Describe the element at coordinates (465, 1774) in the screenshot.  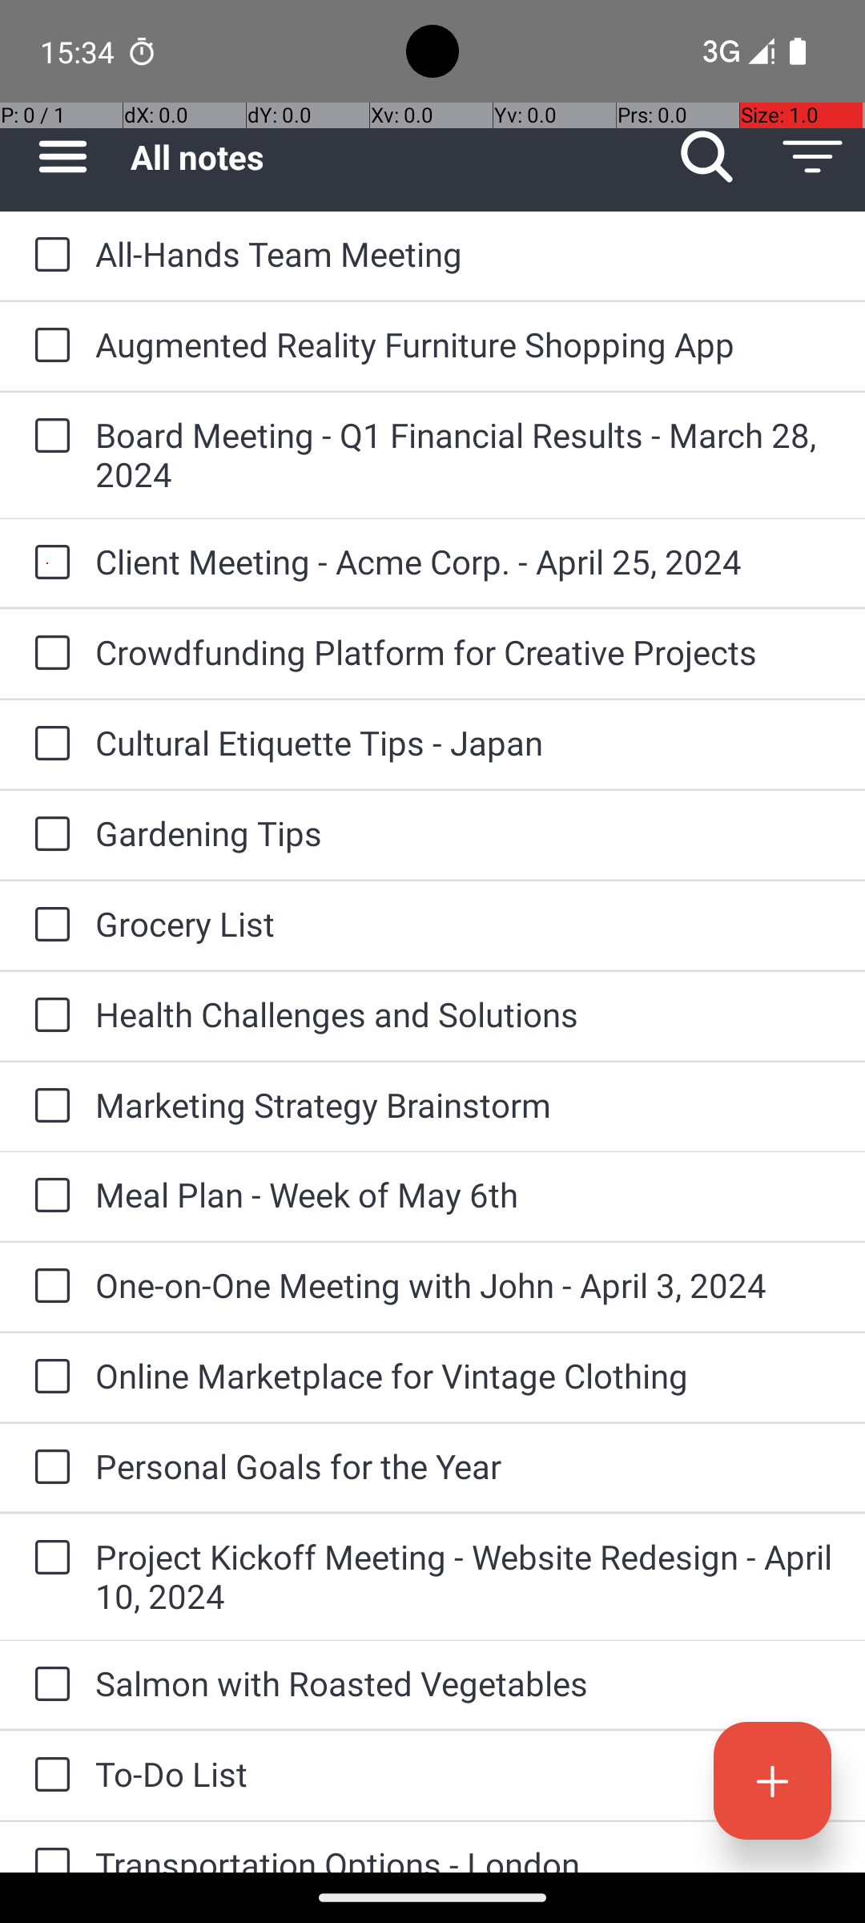
I see `To-Do List` at that location.